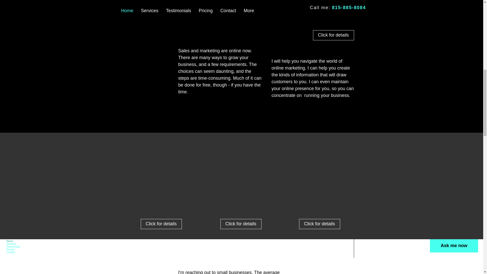 This screenshot has width=487, height=274. I want to click on Click for details, so click(240, 224).